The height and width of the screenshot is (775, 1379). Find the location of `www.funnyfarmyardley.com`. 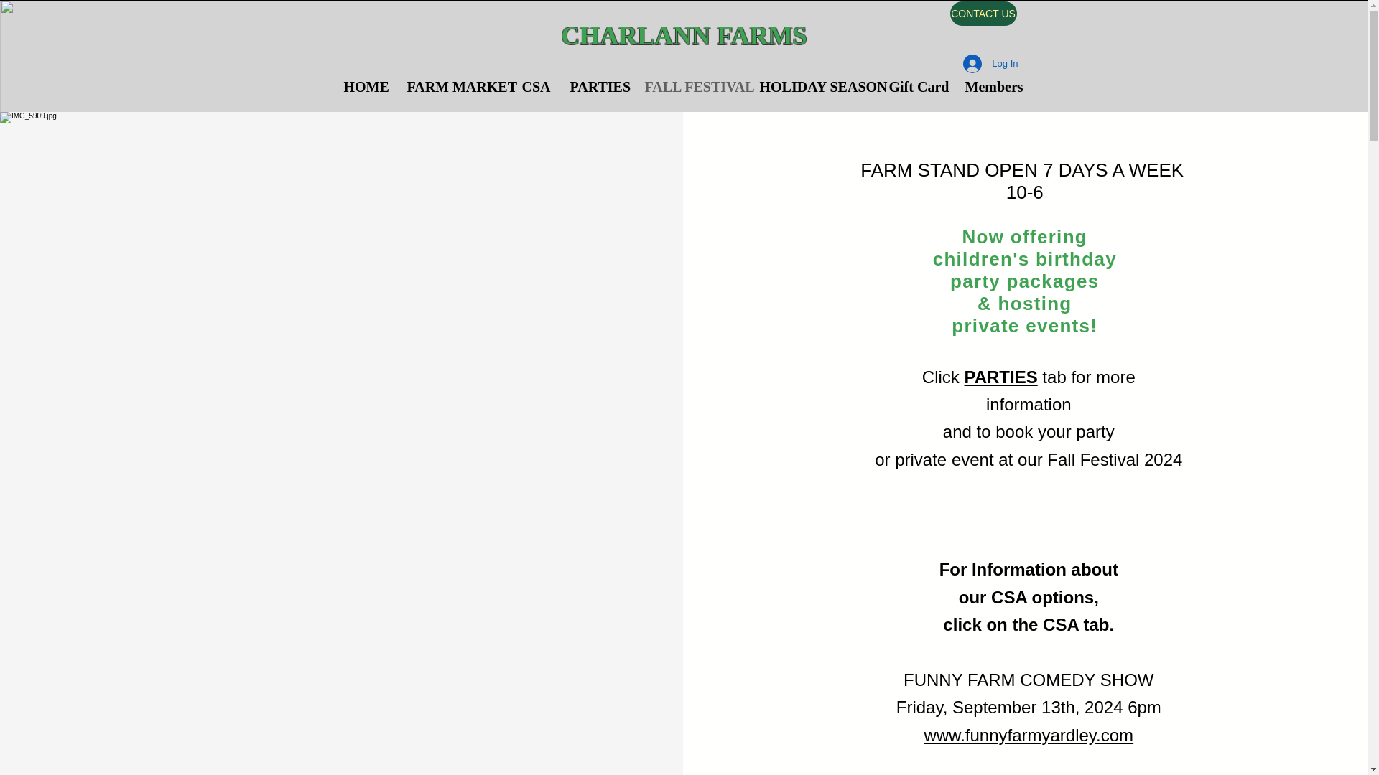

www.funnyfarmyardley.com is located at coordinates (1029, 735).